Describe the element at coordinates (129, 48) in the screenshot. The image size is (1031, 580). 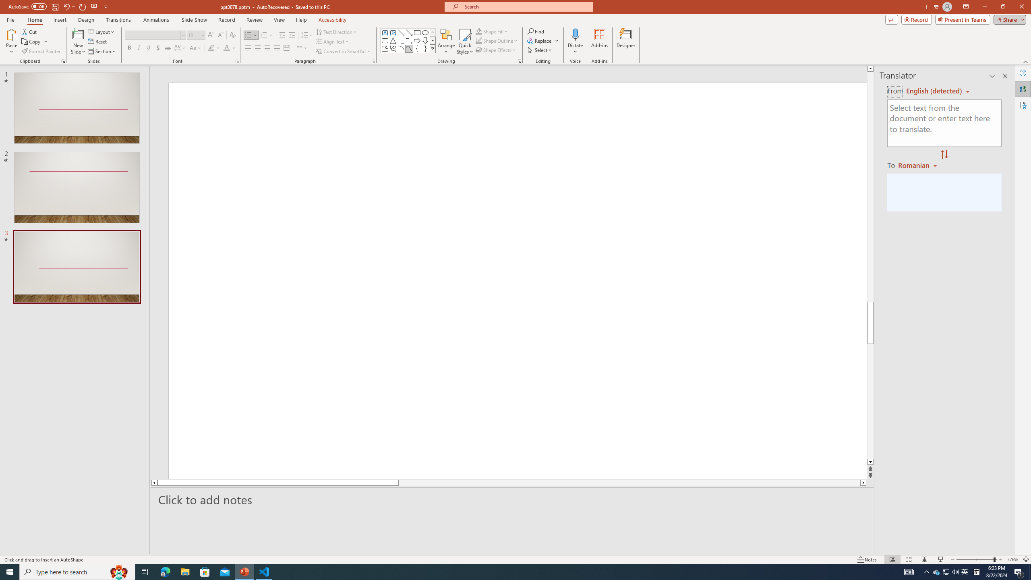
I see `Bold` at that location.